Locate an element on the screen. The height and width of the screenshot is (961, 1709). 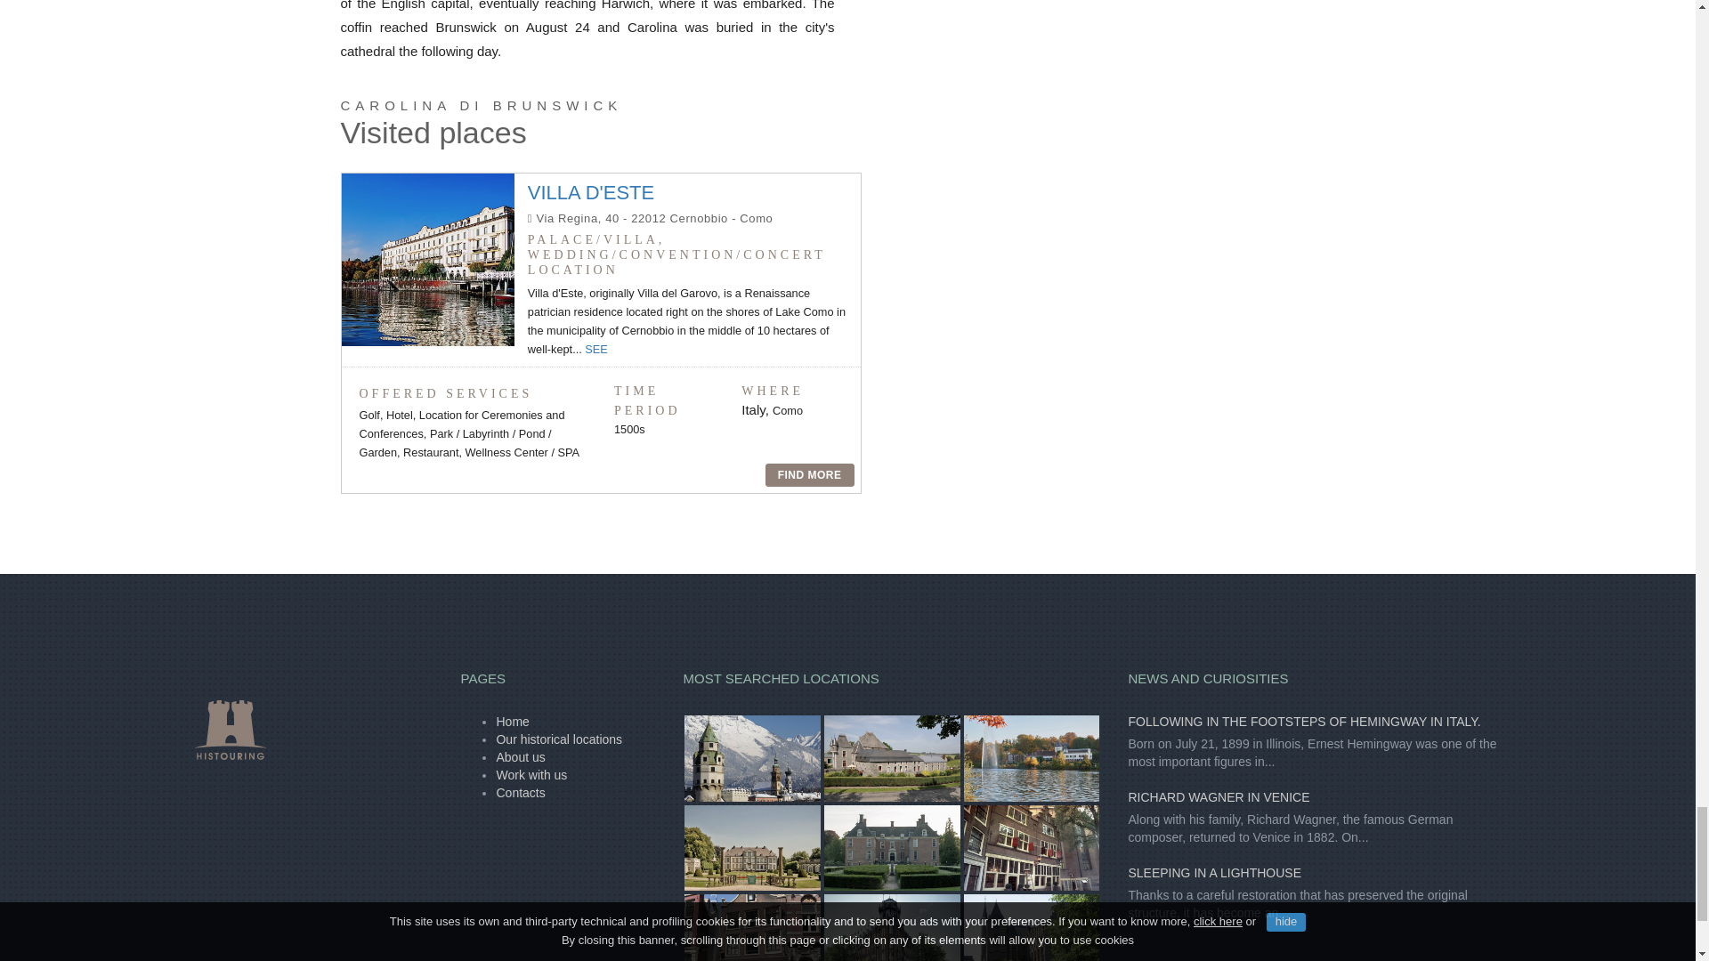
VILLA D'ESTE is located at coordinates (591, 192).